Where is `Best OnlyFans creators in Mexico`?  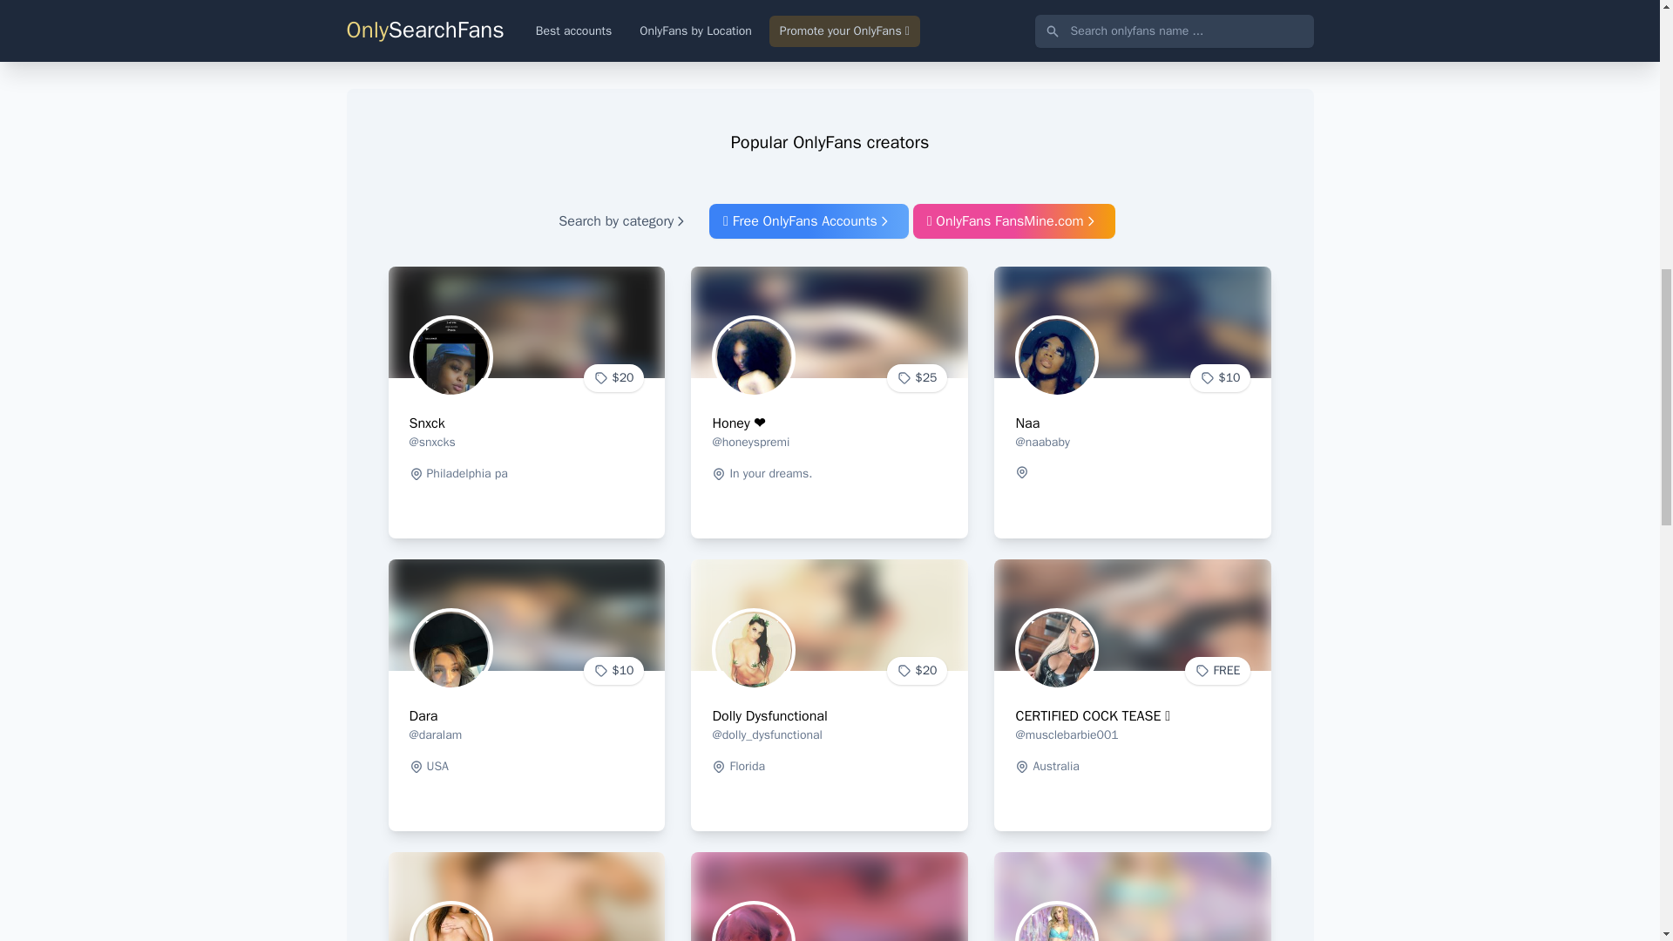
Best OnlyFans creators in Mexico is located at coordinates (725, 21).